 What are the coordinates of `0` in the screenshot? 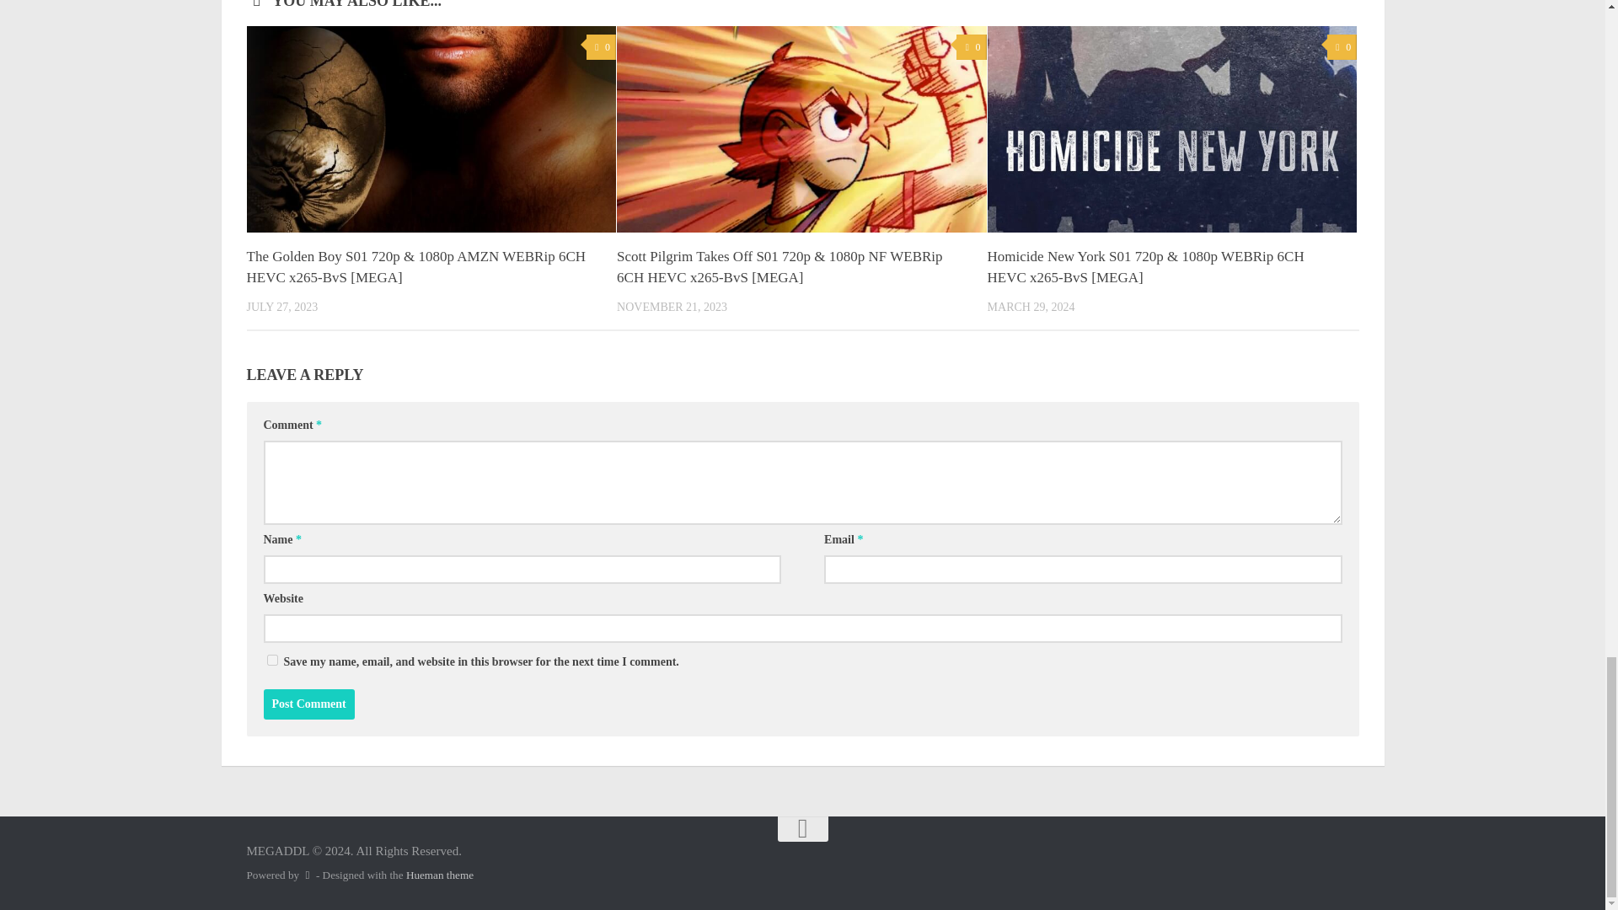 It's located at (601, 47).